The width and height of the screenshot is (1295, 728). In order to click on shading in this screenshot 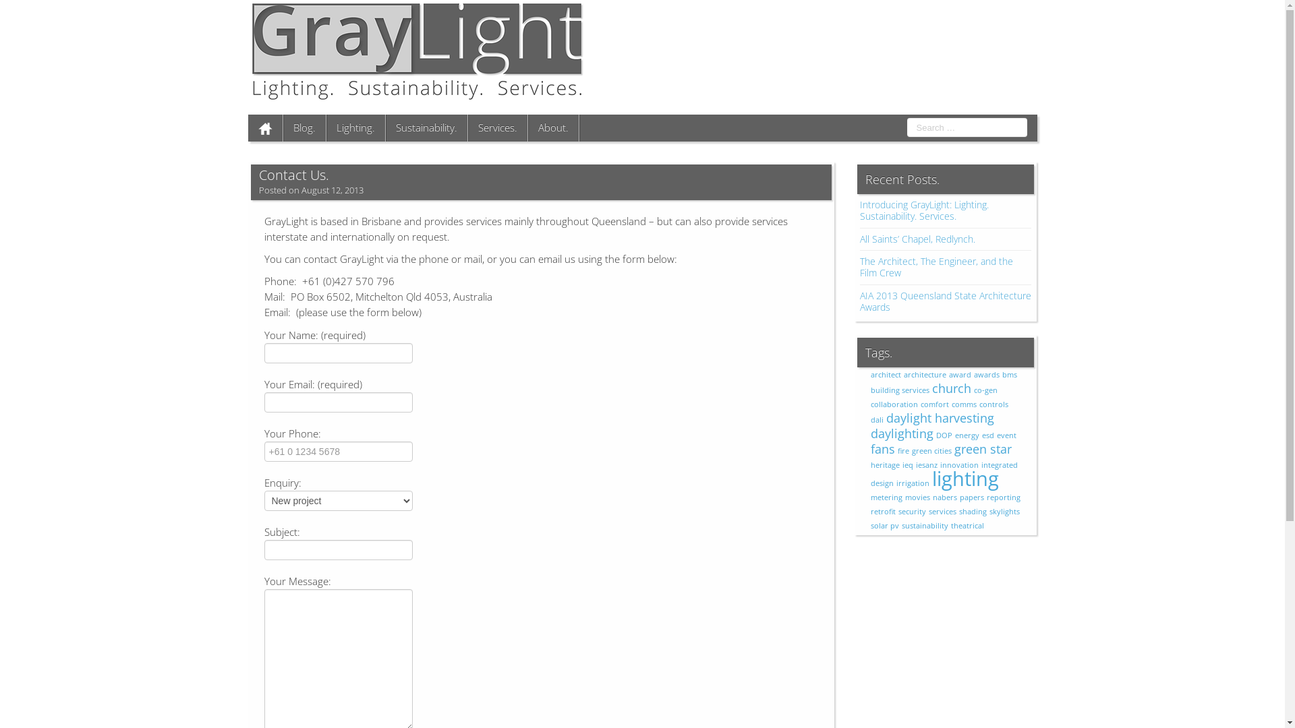, I will do `click(973, 512)`.